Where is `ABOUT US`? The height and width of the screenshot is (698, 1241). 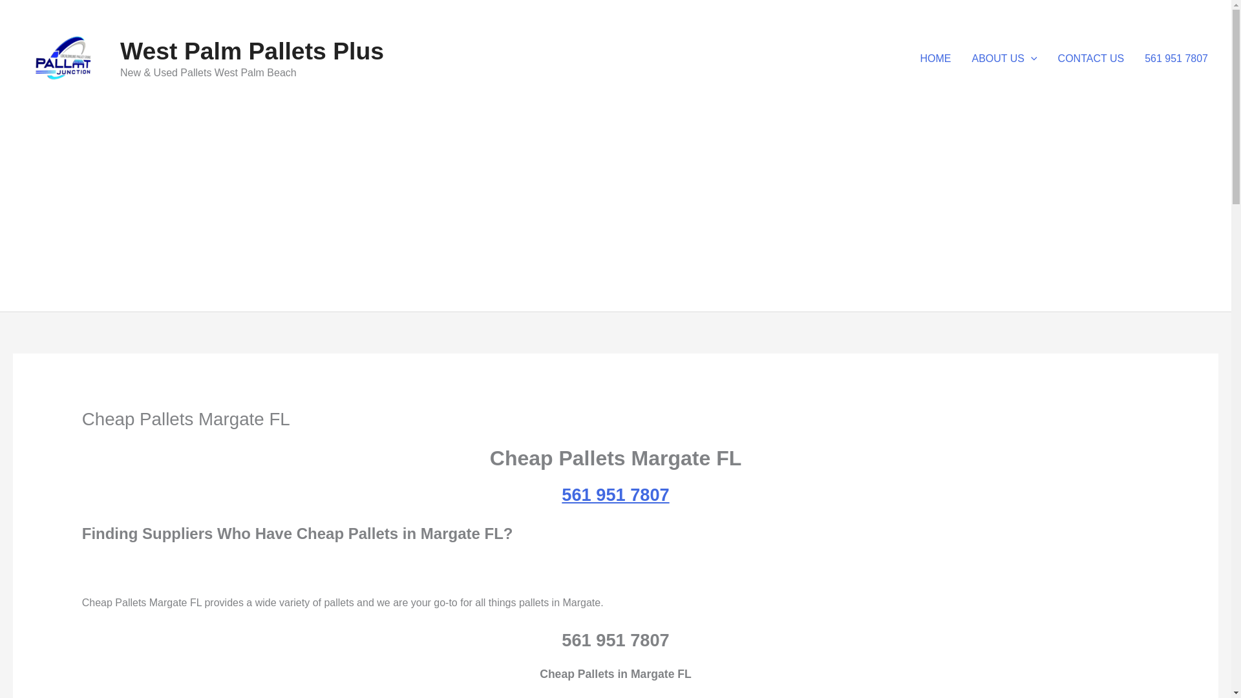
ABOUT US is located at coordinates (1004, 59).